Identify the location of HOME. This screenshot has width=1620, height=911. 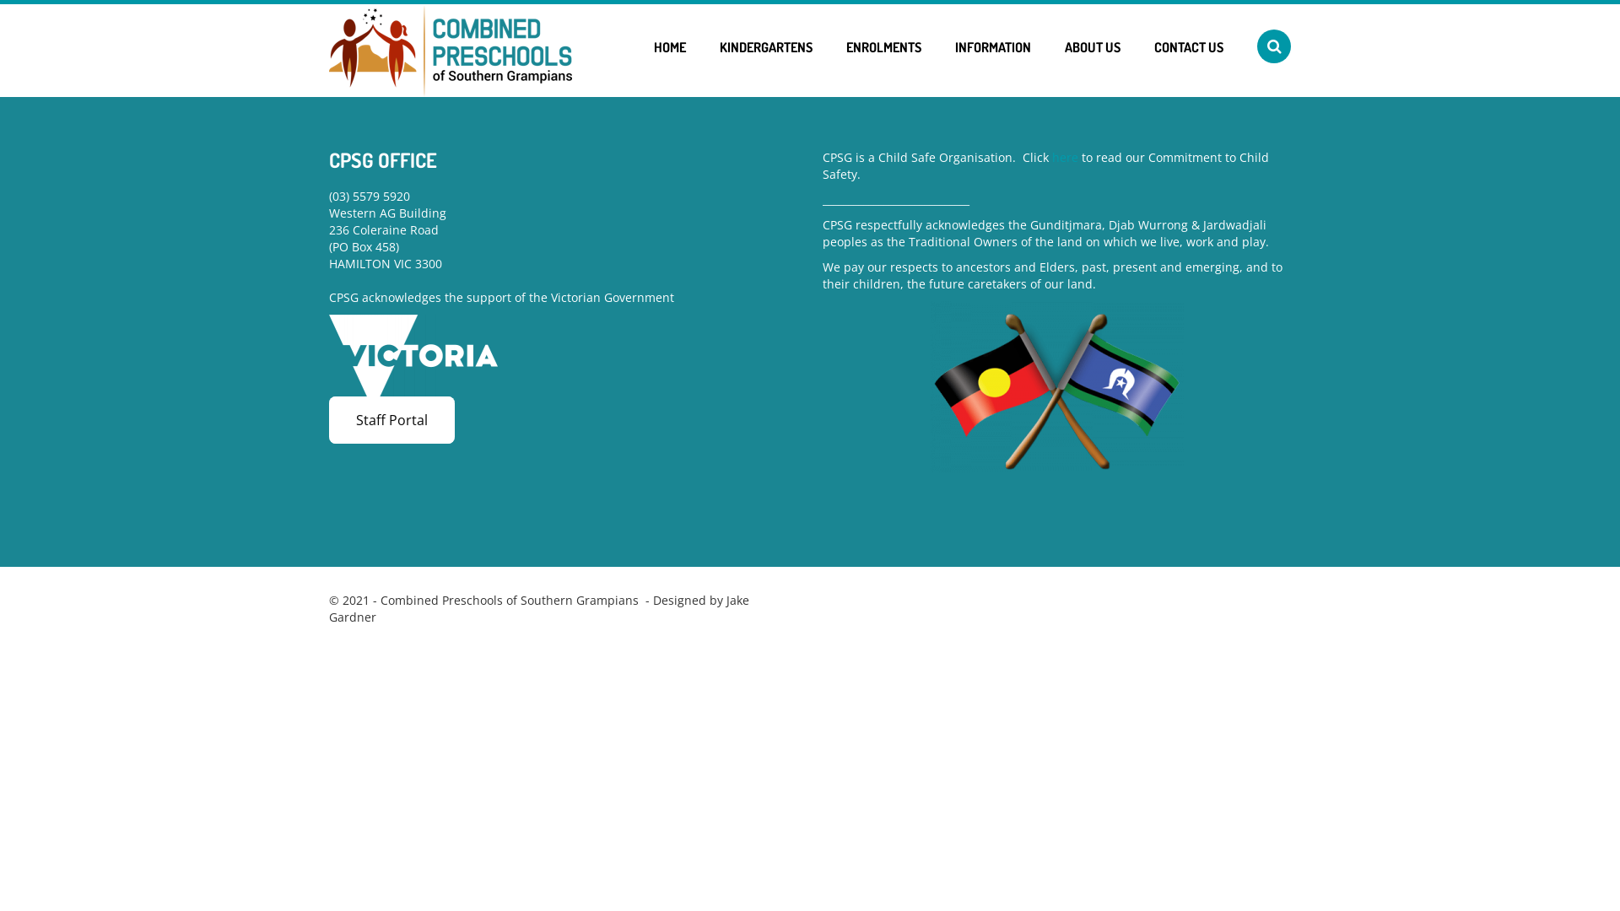
(670, 47).